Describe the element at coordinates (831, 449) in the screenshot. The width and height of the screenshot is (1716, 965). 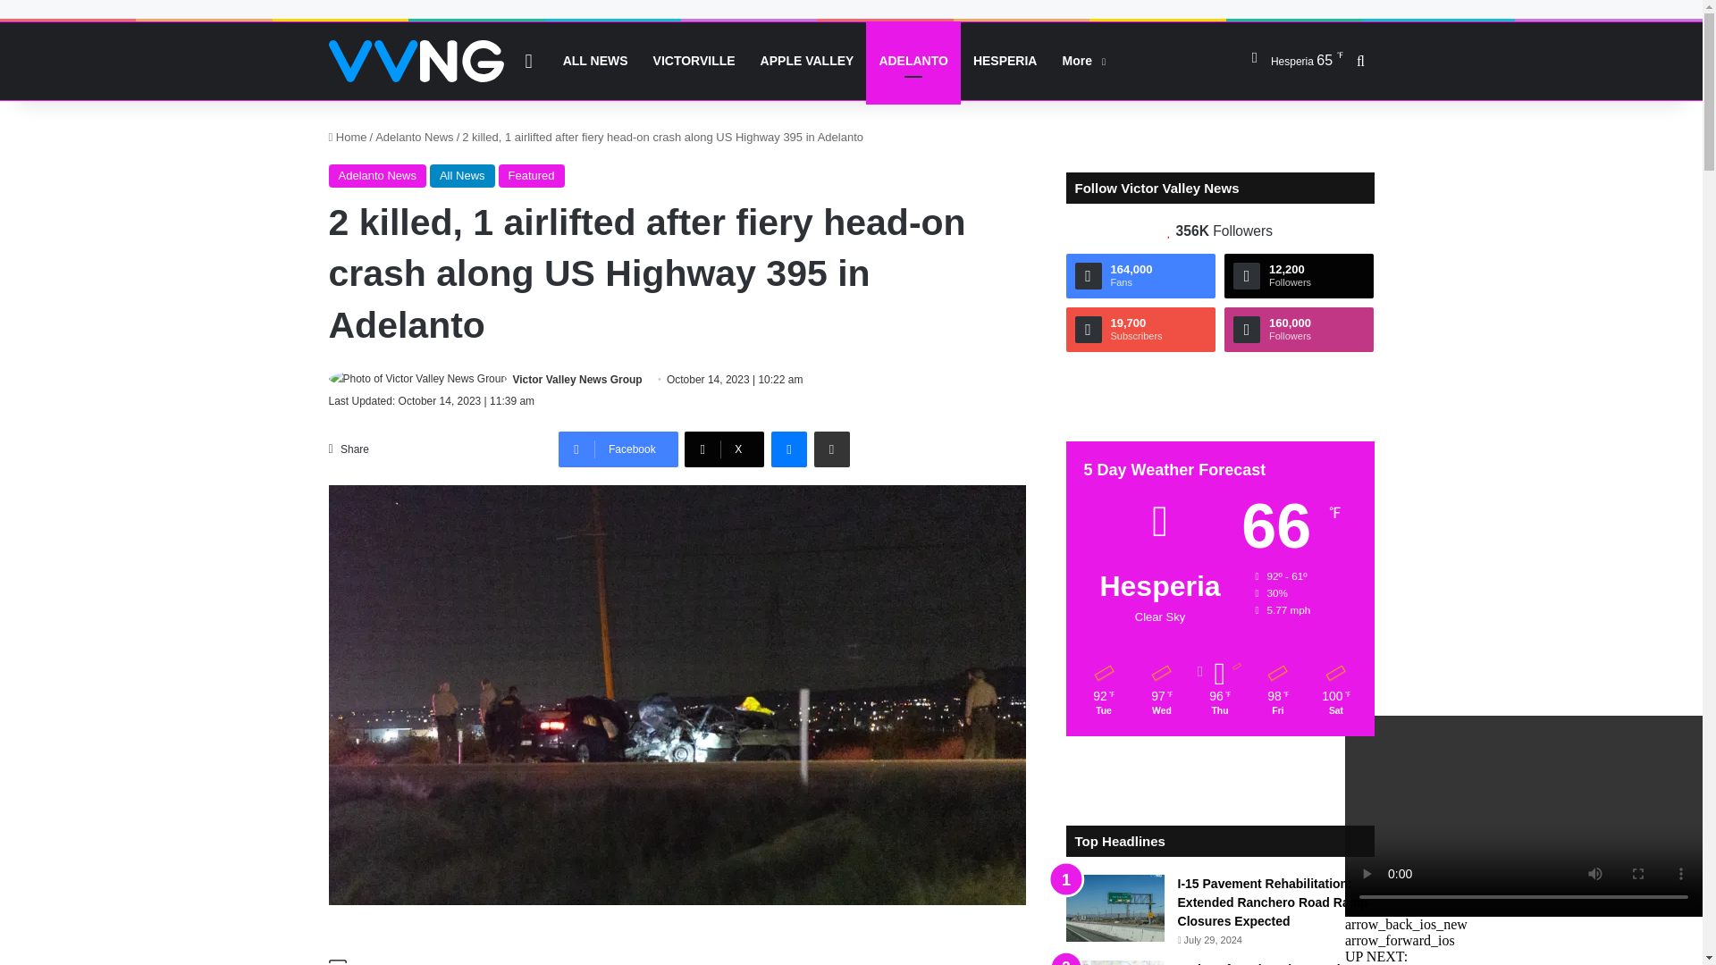
I see `Share via Email` at that location.